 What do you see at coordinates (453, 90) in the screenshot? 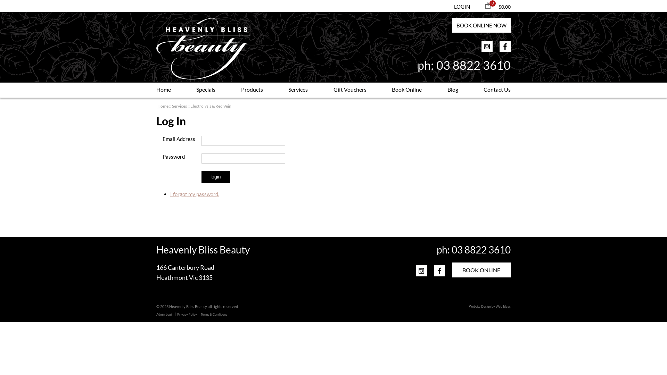
I see `Blog` at bounding box center [453, 90].